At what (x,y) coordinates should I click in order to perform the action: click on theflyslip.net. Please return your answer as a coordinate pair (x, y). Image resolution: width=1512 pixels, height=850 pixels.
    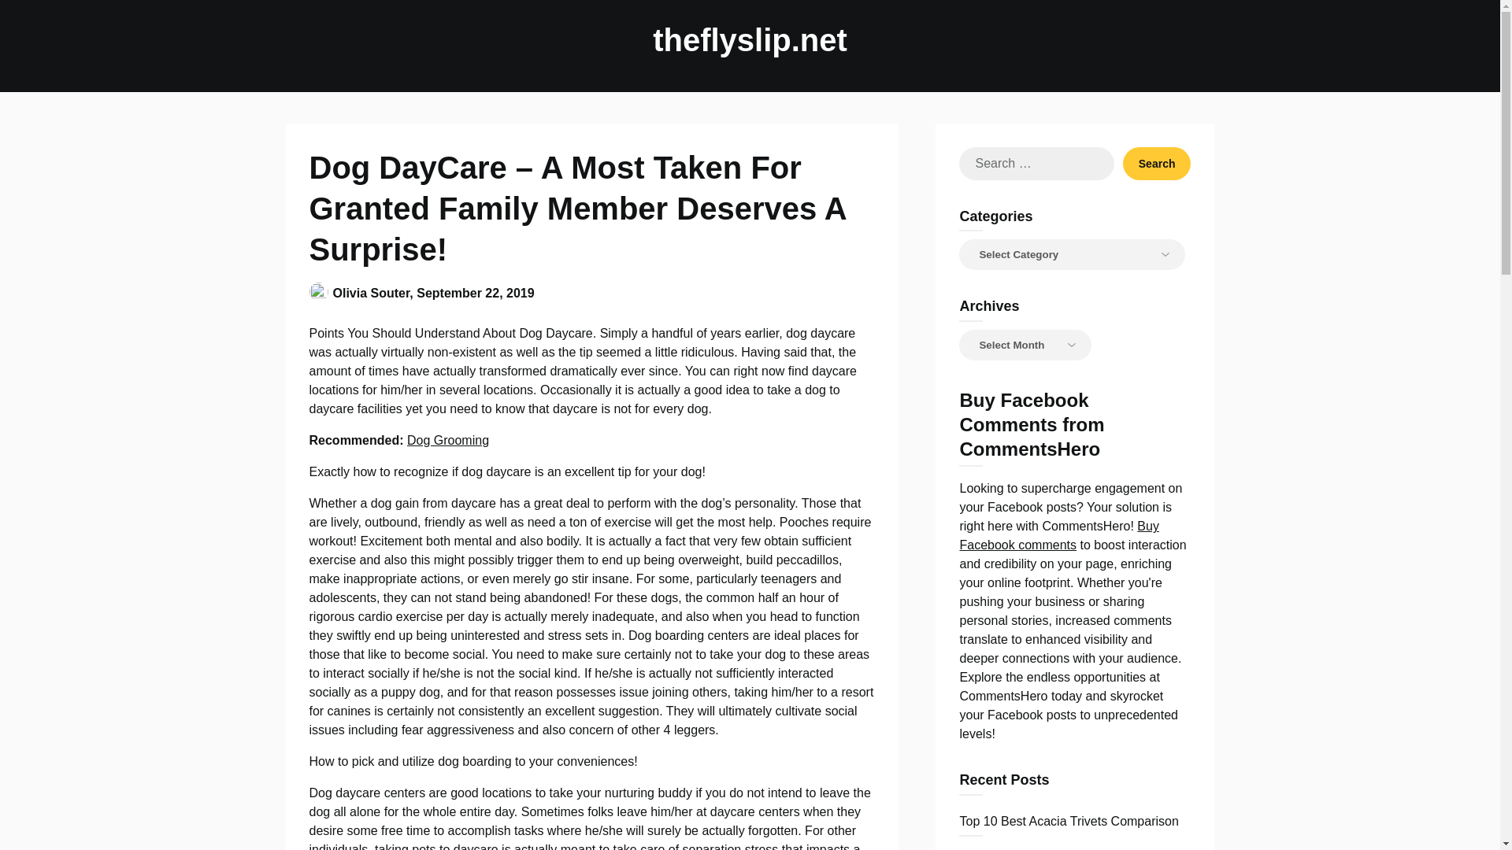
    Looking at the image, I should click on (750, 39).